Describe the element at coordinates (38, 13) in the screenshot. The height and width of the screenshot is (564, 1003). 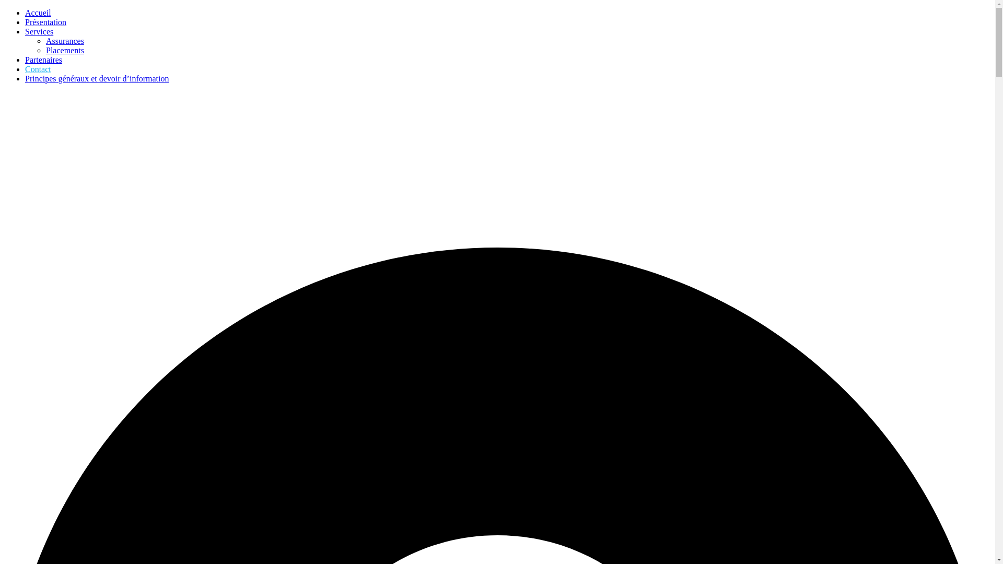
I see `Accueil` at that location.